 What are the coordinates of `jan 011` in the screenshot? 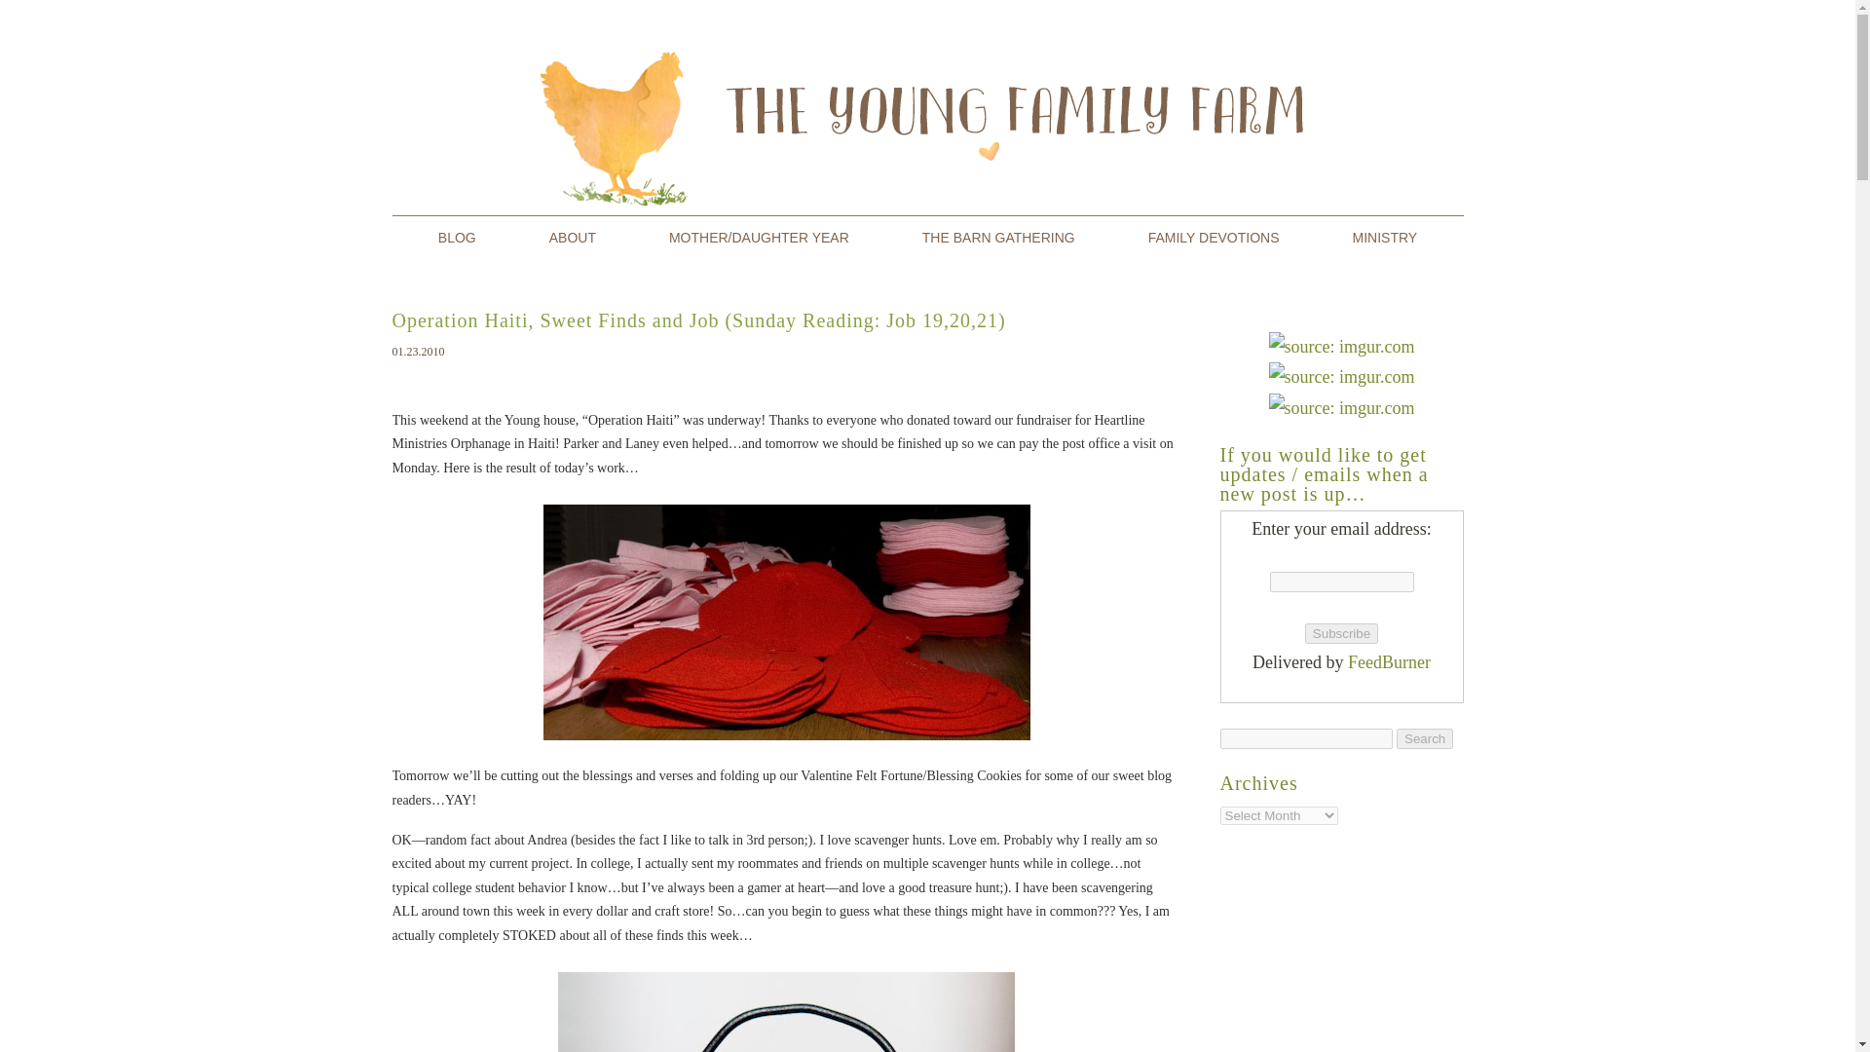 It's located at (786, 1007).